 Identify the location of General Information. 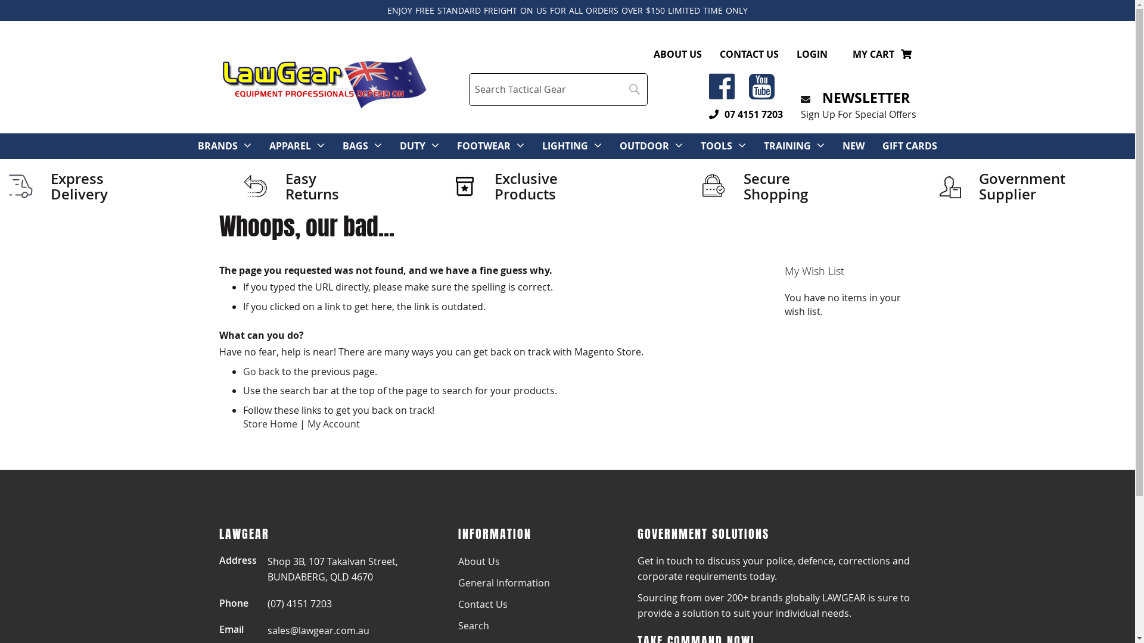
(503, 583).